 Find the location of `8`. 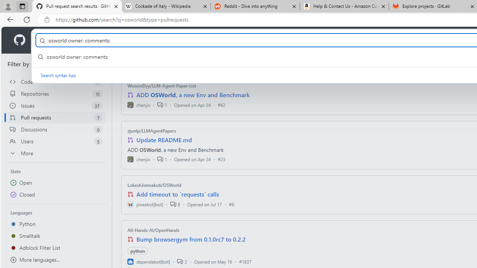

8 is located at coordinates (175, 204).